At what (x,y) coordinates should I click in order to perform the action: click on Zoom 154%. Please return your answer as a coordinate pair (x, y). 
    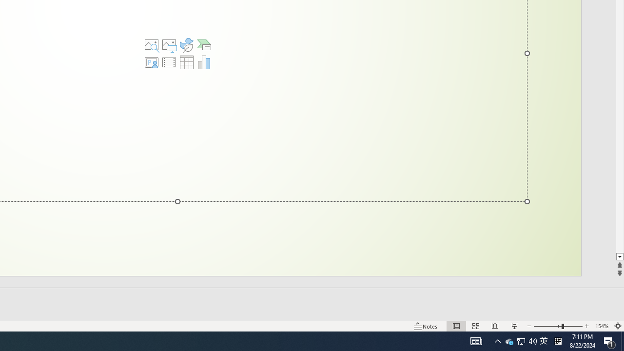
    Looking at the image, I should click on (602, 326).